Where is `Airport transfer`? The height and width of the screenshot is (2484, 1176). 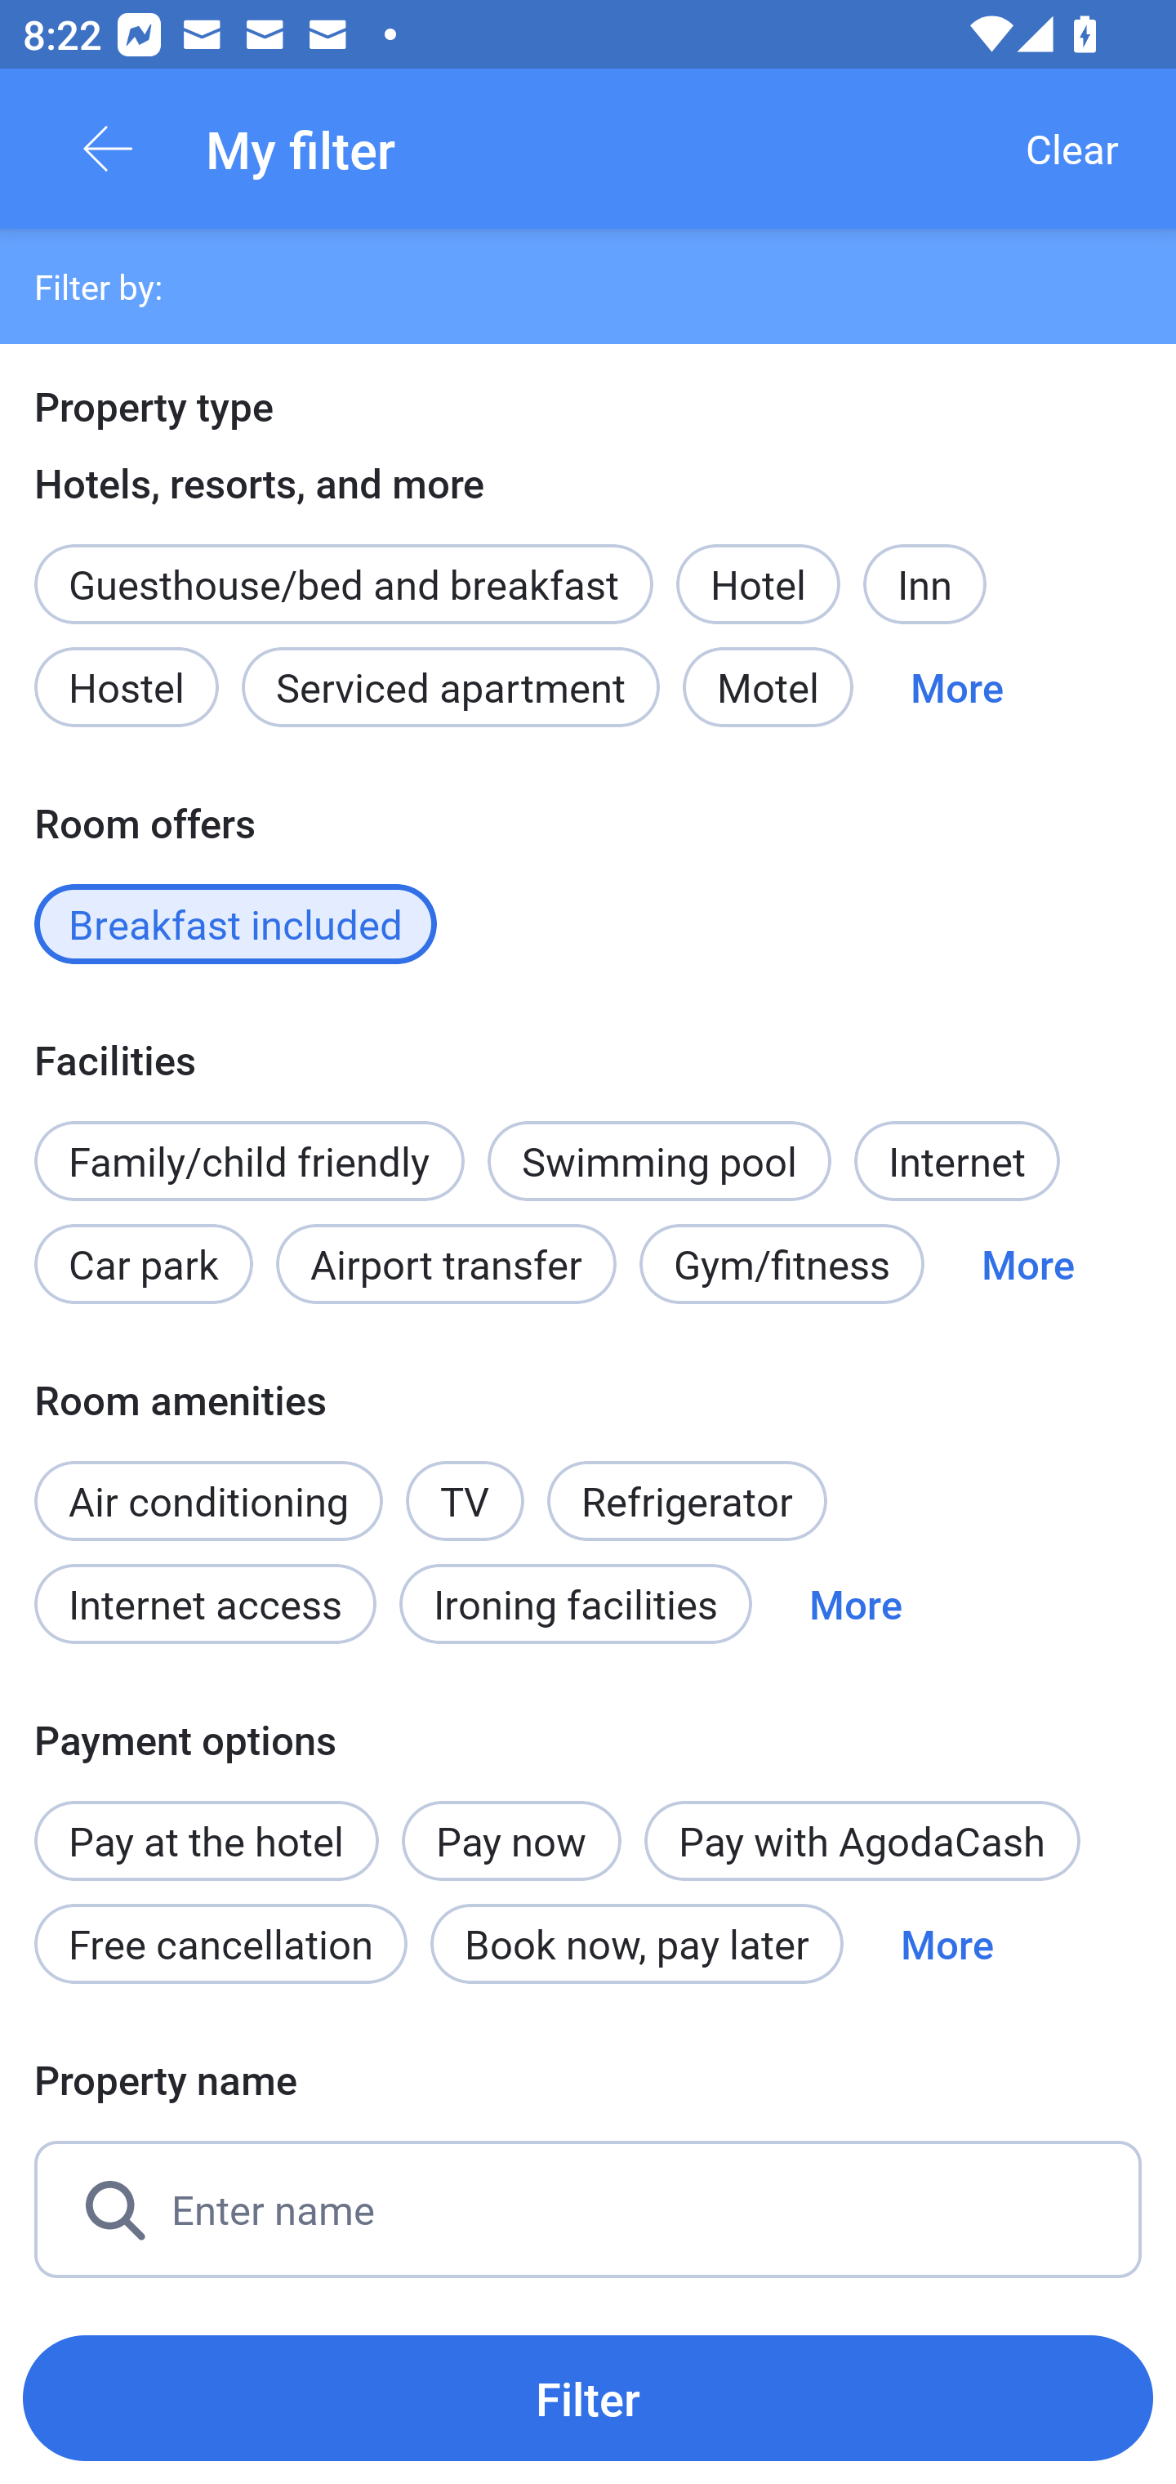
Airport transfer is located at coordinates (446, 1264).